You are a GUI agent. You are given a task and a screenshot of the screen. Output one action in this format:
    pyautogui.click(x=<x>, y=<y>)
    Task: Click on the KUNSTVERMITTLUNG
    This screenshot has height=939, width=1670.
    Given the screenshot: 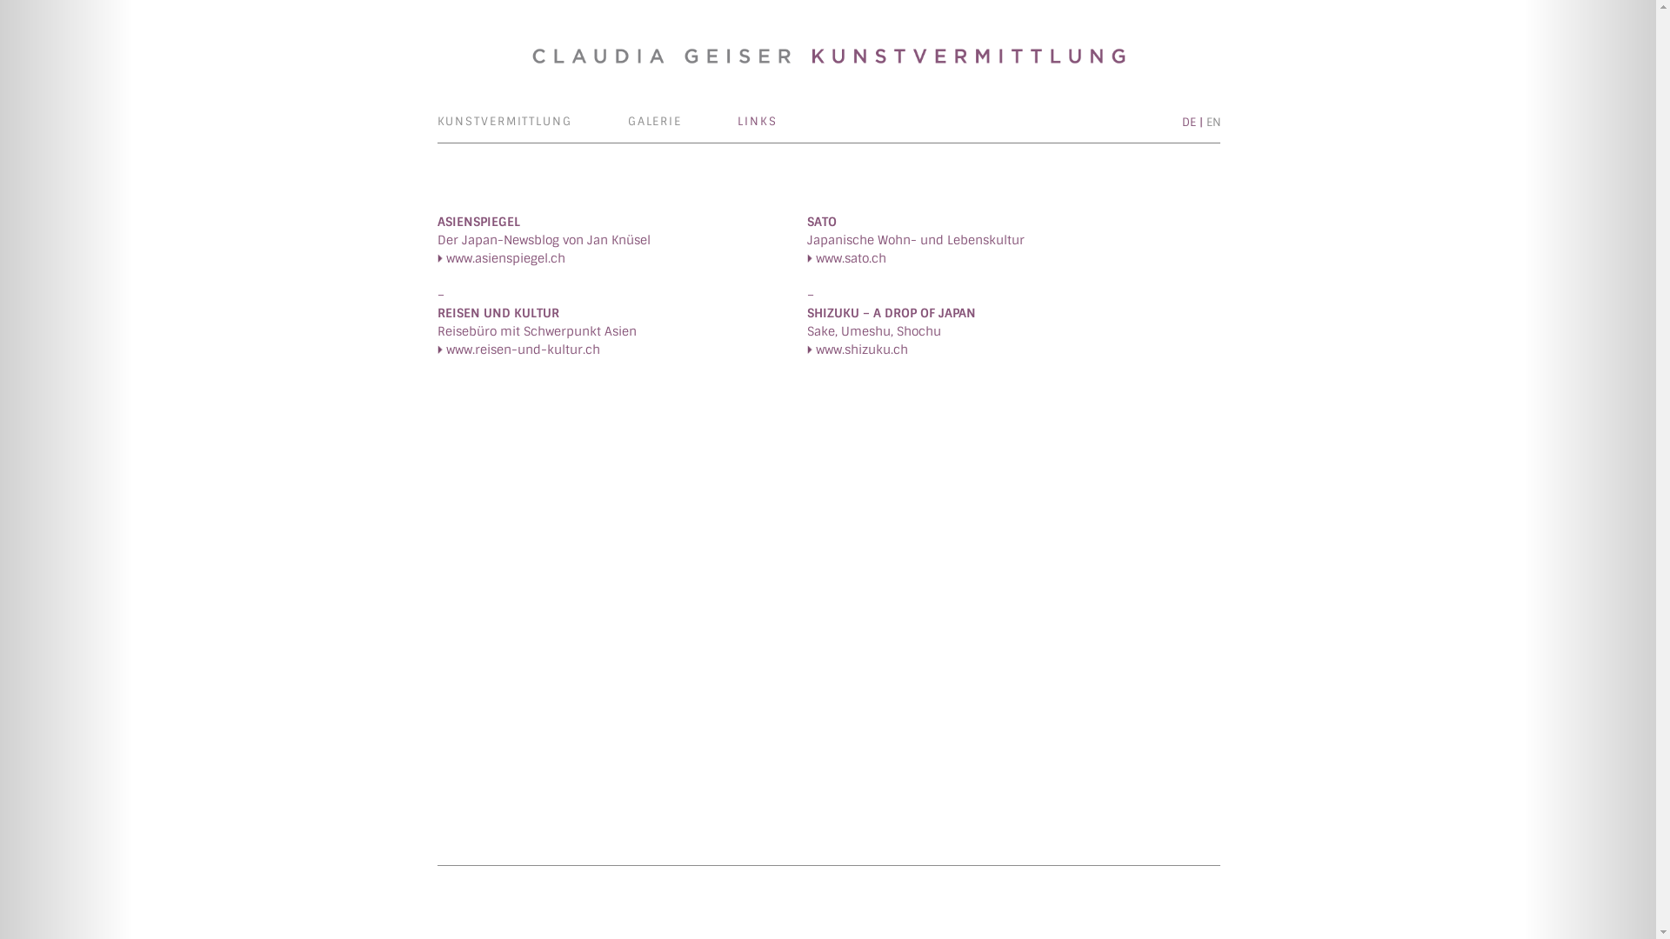 What is the action you would take?
    pyautogui.click(x=504, y=122)
    